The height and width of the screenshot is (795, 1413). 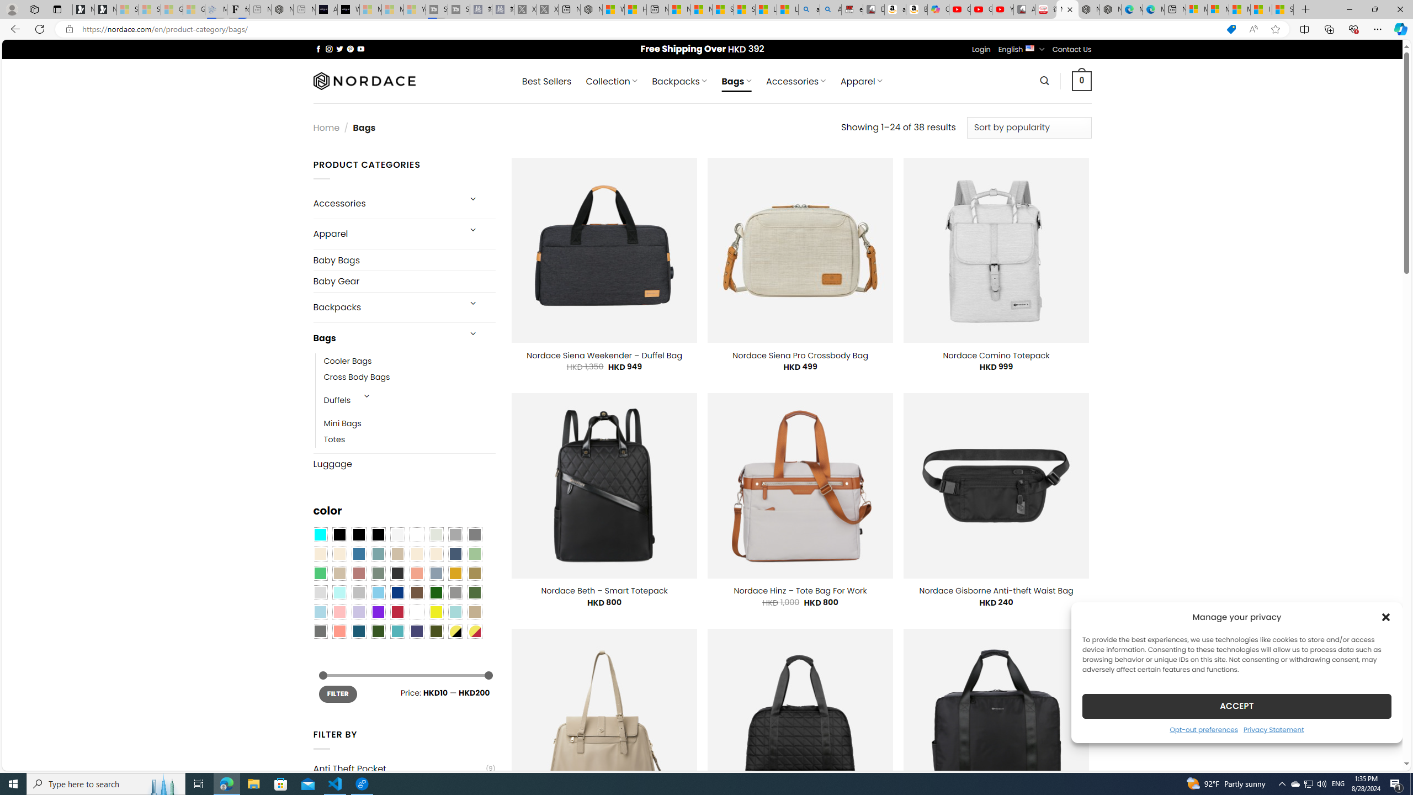 I want to click on Pearly White, so click(x=397, y=535).